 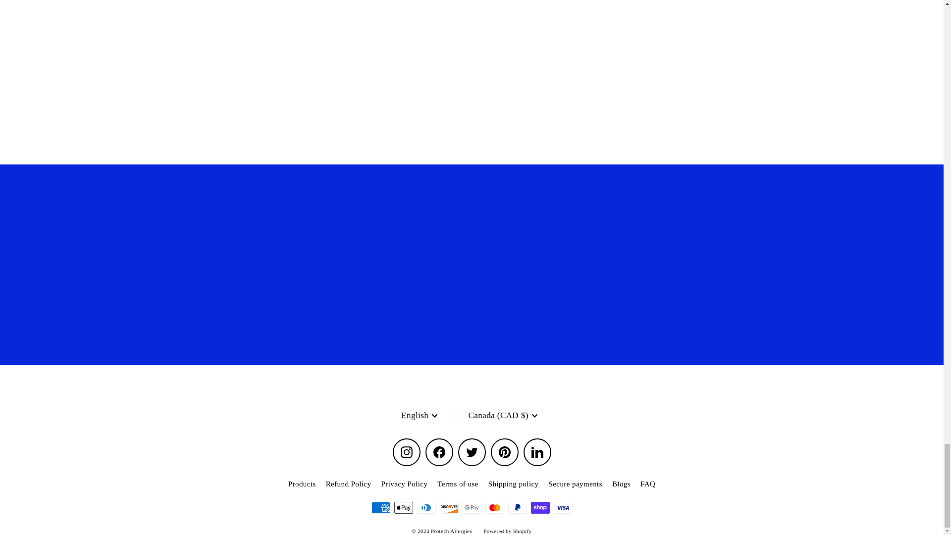 I want to click on Protech Allergies on Pinterest, so click(x=504, y=452).